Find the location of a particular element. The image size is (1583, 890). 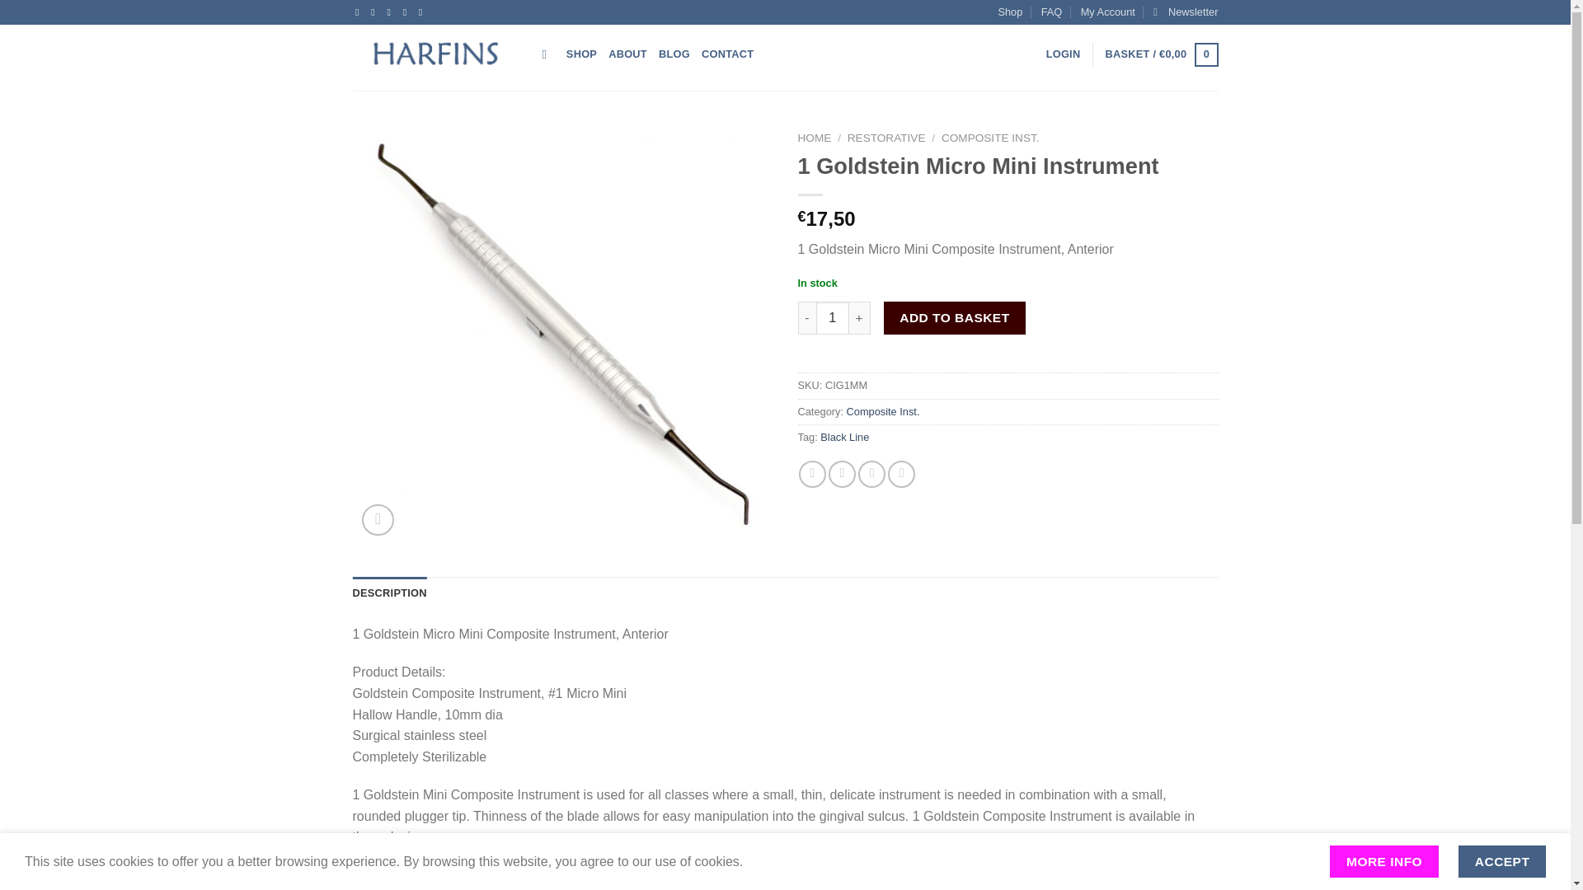

My Account is located at coordinates (1108, 12).